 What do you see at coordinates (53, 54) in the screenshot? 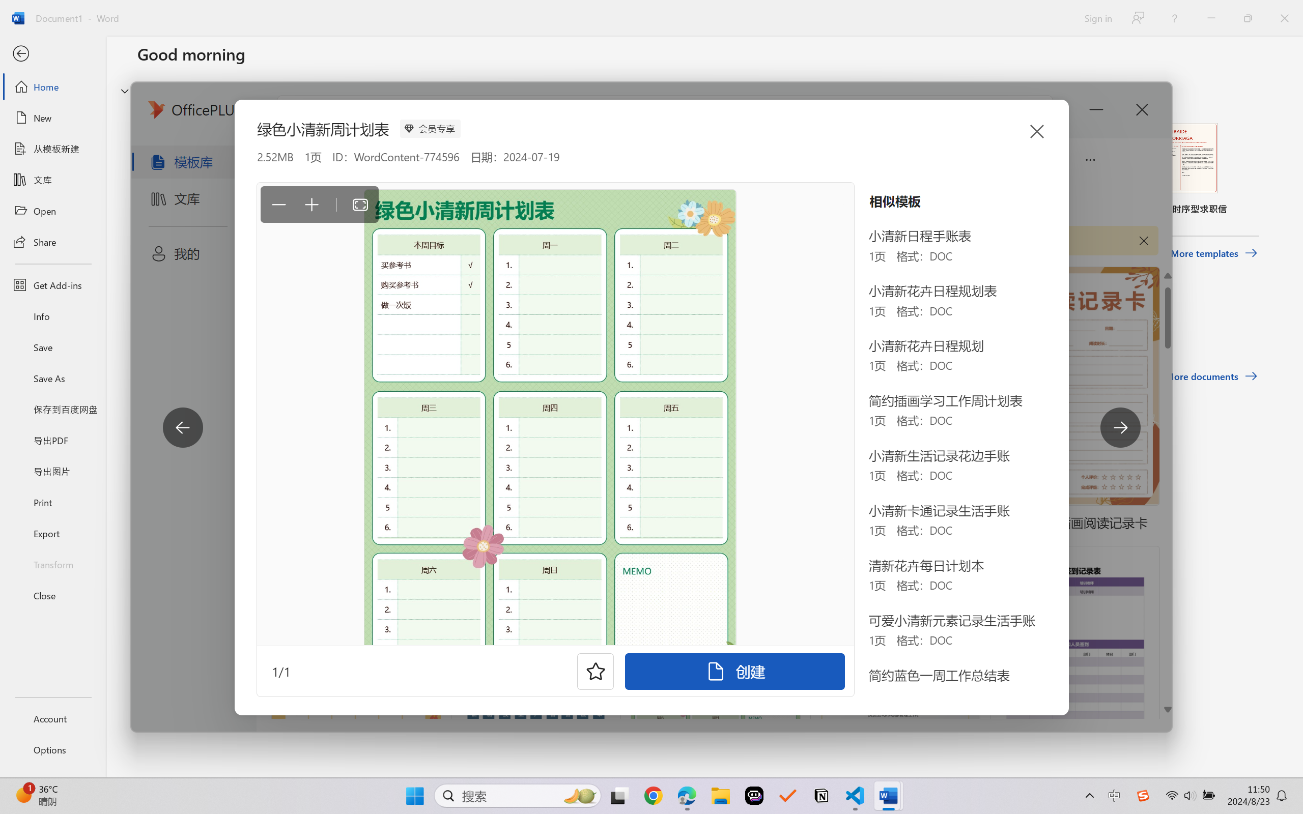
I see `Back` at bounding box center [53, 54].